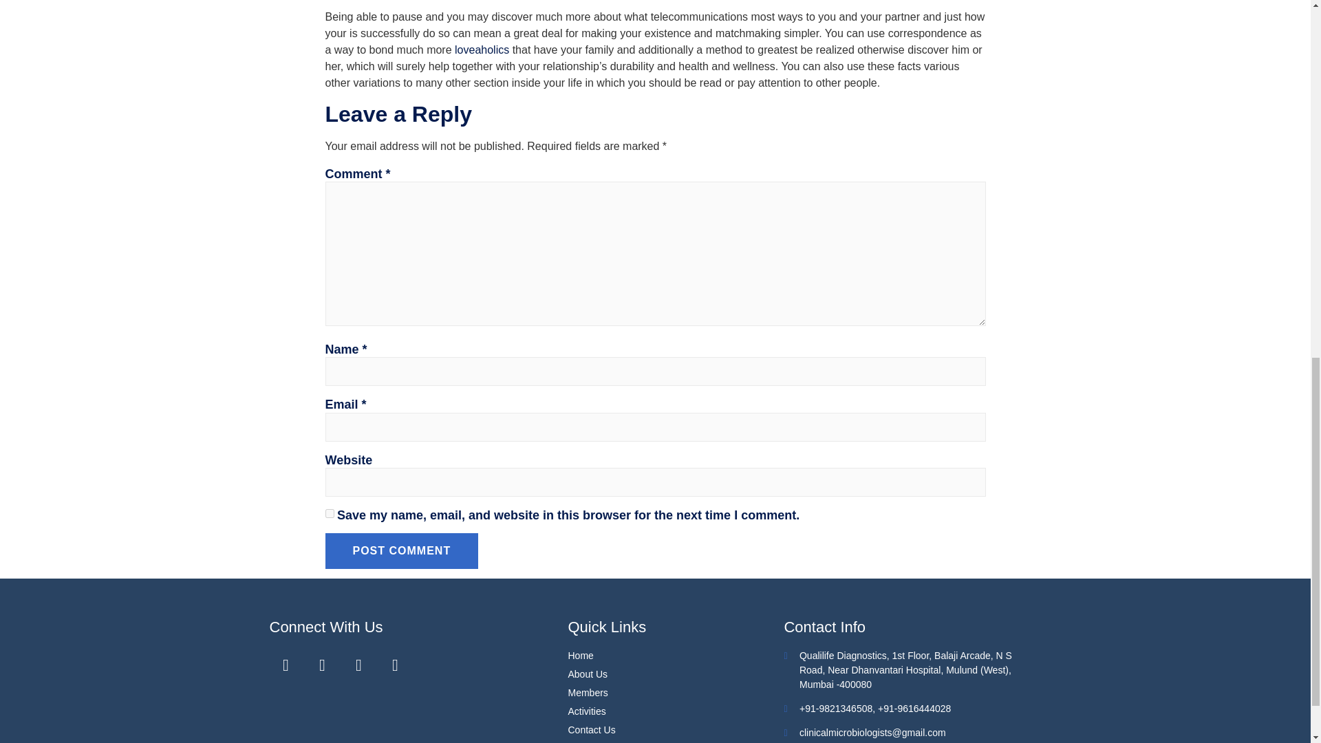  I want to click on yes, so click(329, 513).